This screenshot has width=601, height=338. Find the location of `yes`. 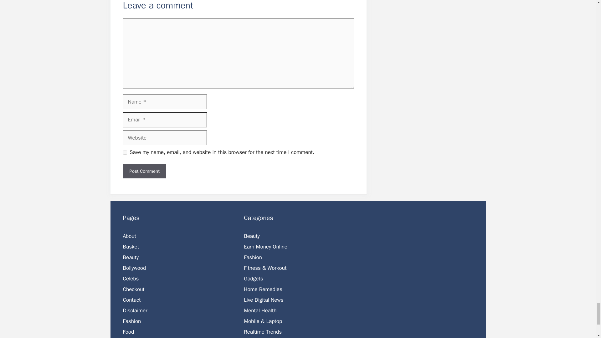

yes is located at coordinates (125, 152).